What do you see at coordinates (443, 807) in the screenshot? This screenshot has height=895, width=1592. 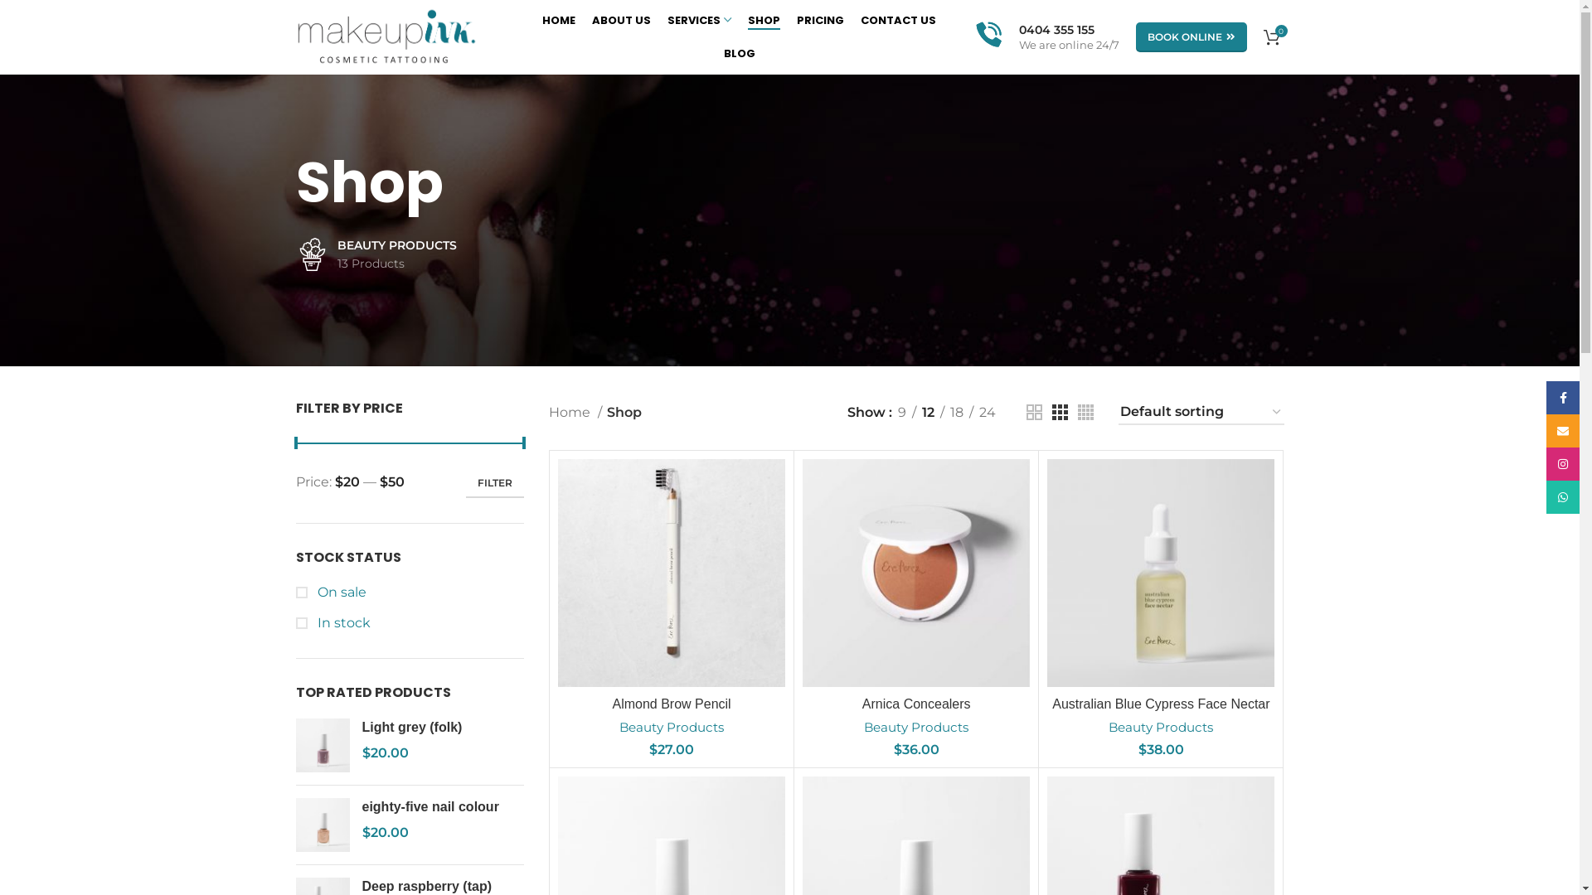 I see `eighty-five nail colour` at bounding box center [443, 807].